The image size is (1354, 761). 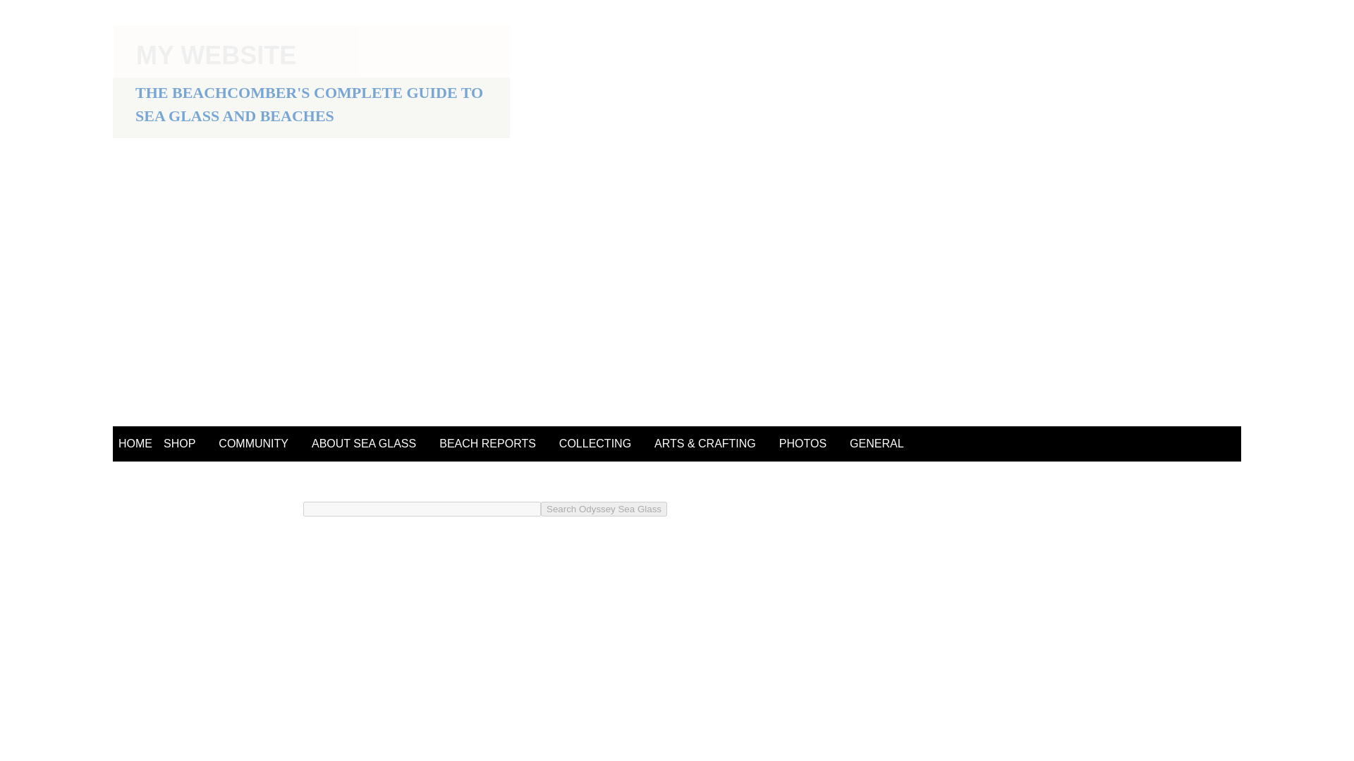 What do you see at coordinates (216, 55) in the screenshot?
I see `MY WEBSITE` at bounding box center [216, 55].